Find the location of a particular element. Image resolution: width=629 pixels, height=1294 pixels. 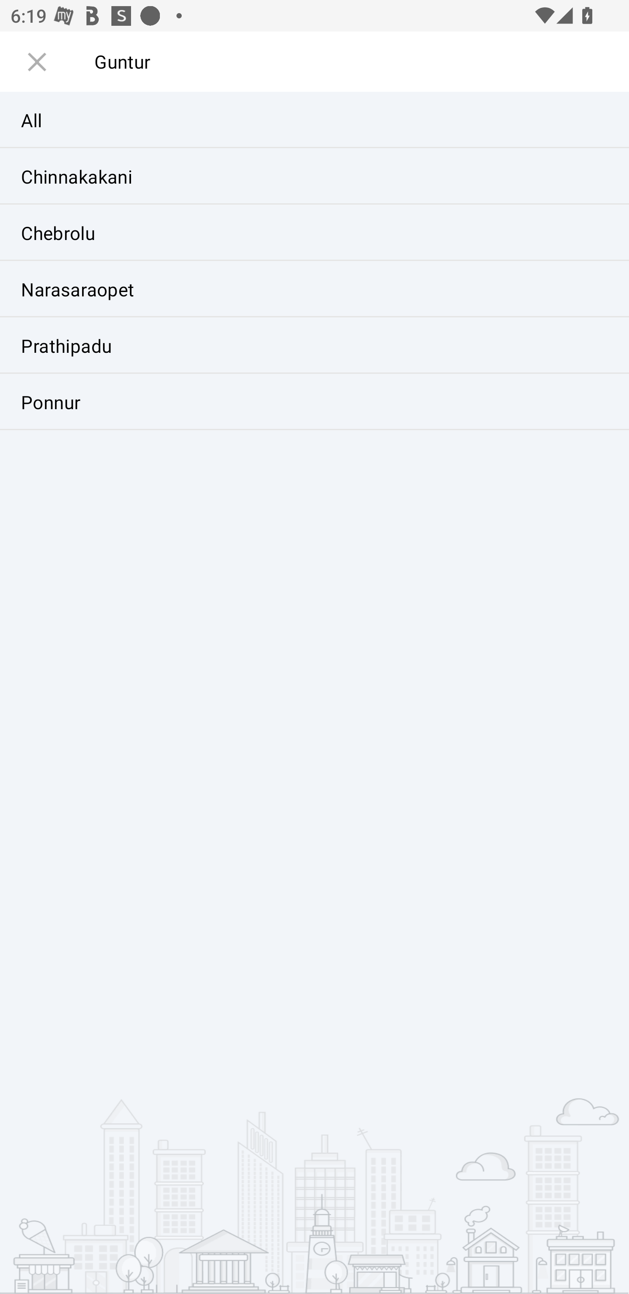

All is located at coordinates (314, 120).